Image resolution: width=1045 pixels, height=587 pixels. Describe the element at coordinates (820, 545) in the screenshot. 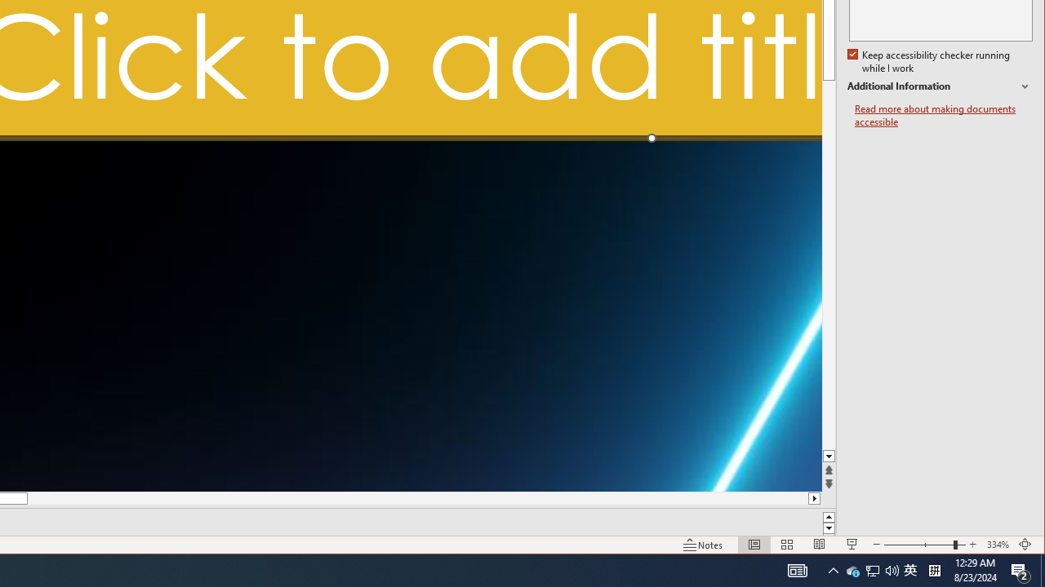

I see `User Promoted Notification Area` at that location.